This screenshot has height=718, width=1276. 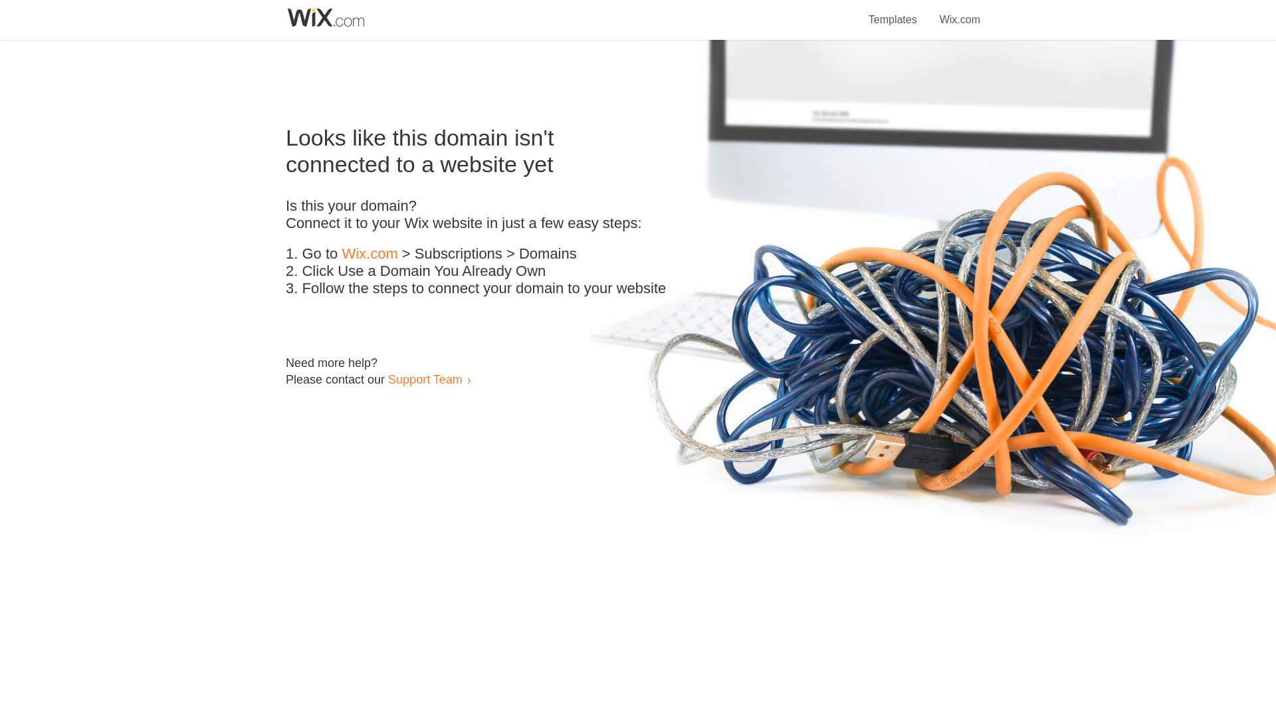 What do you see at coordinates (893, 12) in the screenshot?
I see `Templates` at bounding box center [893, 12].